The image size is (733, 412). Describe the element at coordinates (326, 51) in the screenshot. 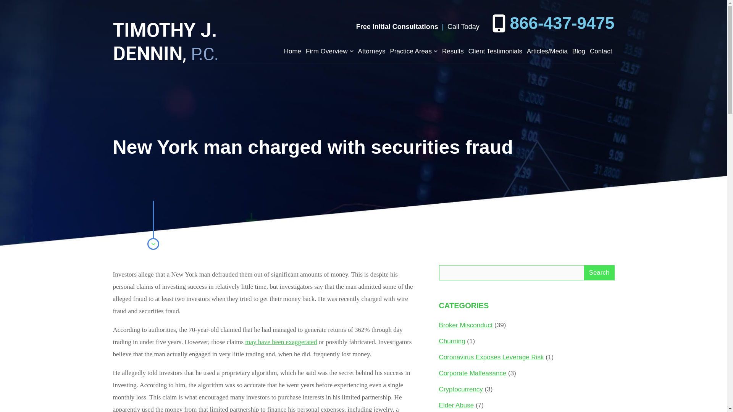

I see `Firm Overview` at that location.